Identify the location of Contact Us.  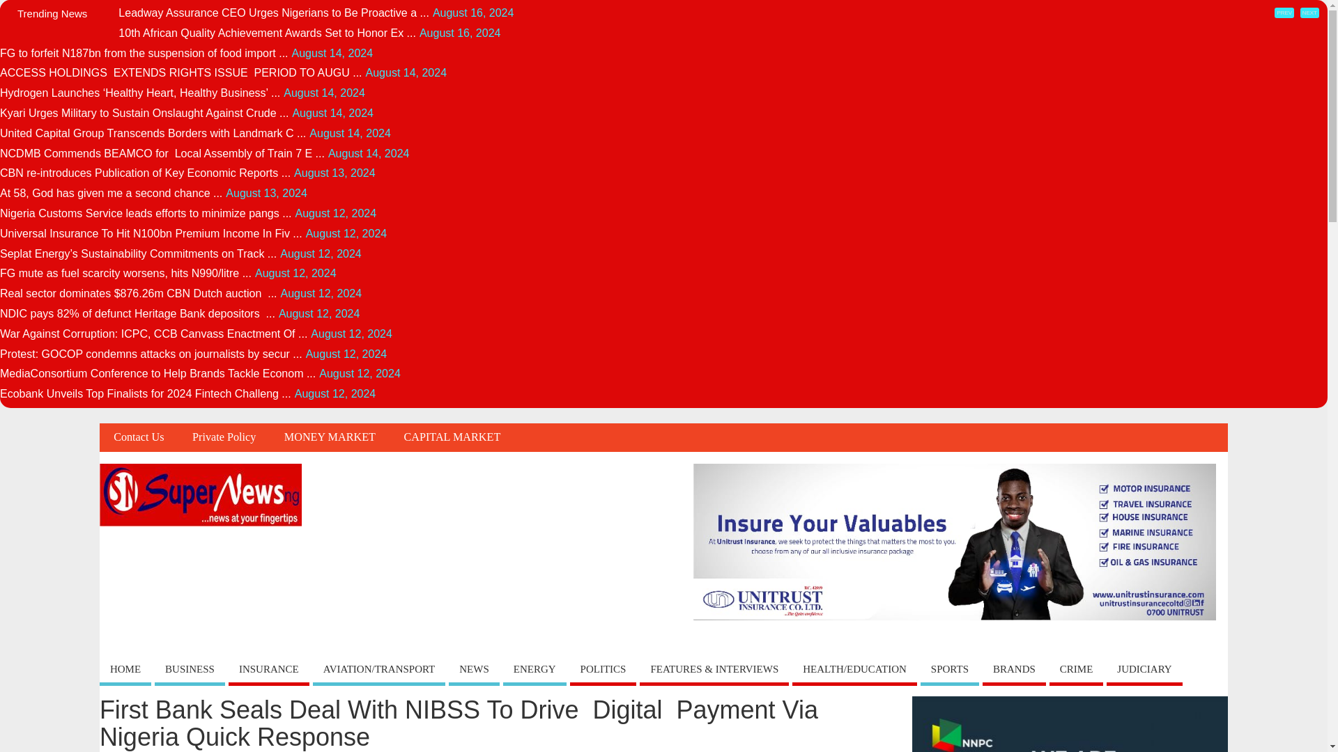
(138, 437).